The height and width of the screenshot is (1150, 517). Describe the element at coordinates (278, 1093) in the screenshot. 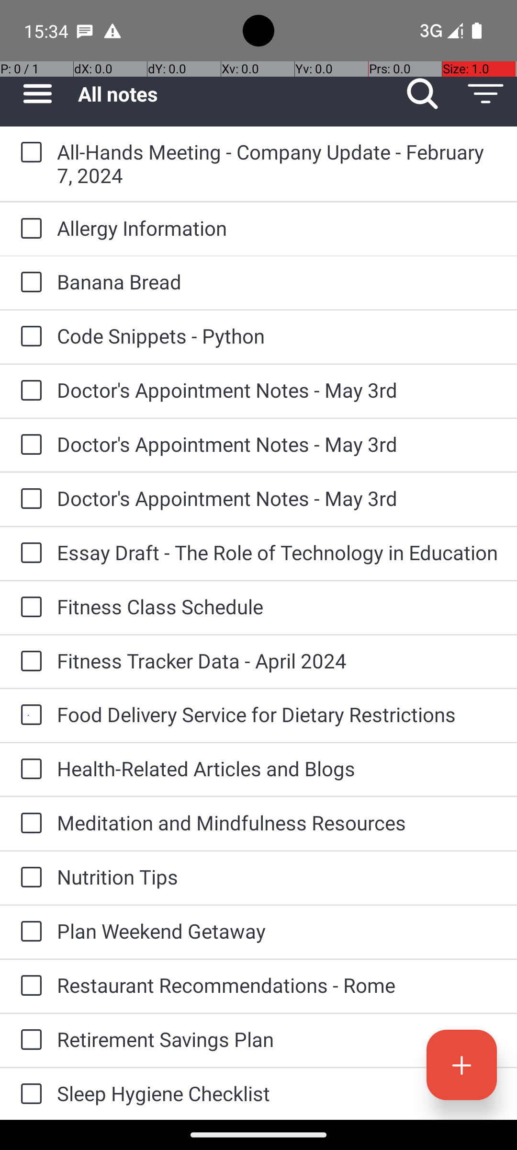

I see `Sleep Hygiene Checklist` at that location.